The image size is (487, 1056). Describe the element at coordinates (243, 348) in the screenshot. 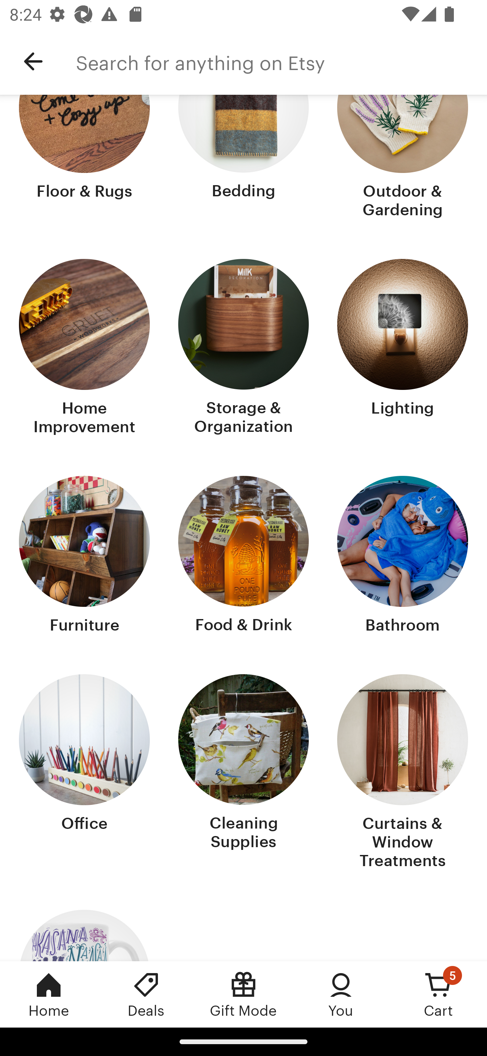

I see `Storage & Organization` at that location.